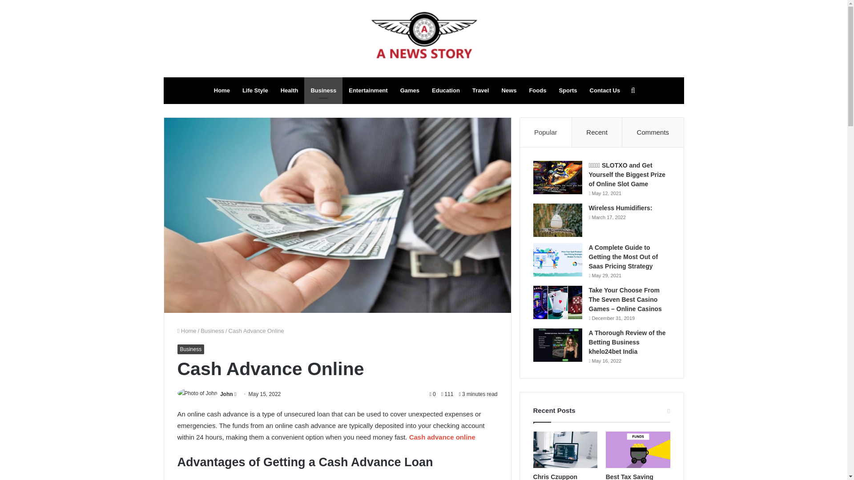  Describe the element at coordinates (442, 437) in the screenshot. I see `Cash advance online` at that location.